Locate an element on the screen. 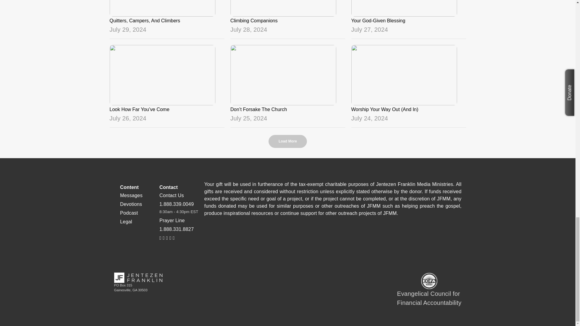 Image resolution: width=580 pixels, height=326 pixels. Climbing Companions is located at coordinates (288, 17).